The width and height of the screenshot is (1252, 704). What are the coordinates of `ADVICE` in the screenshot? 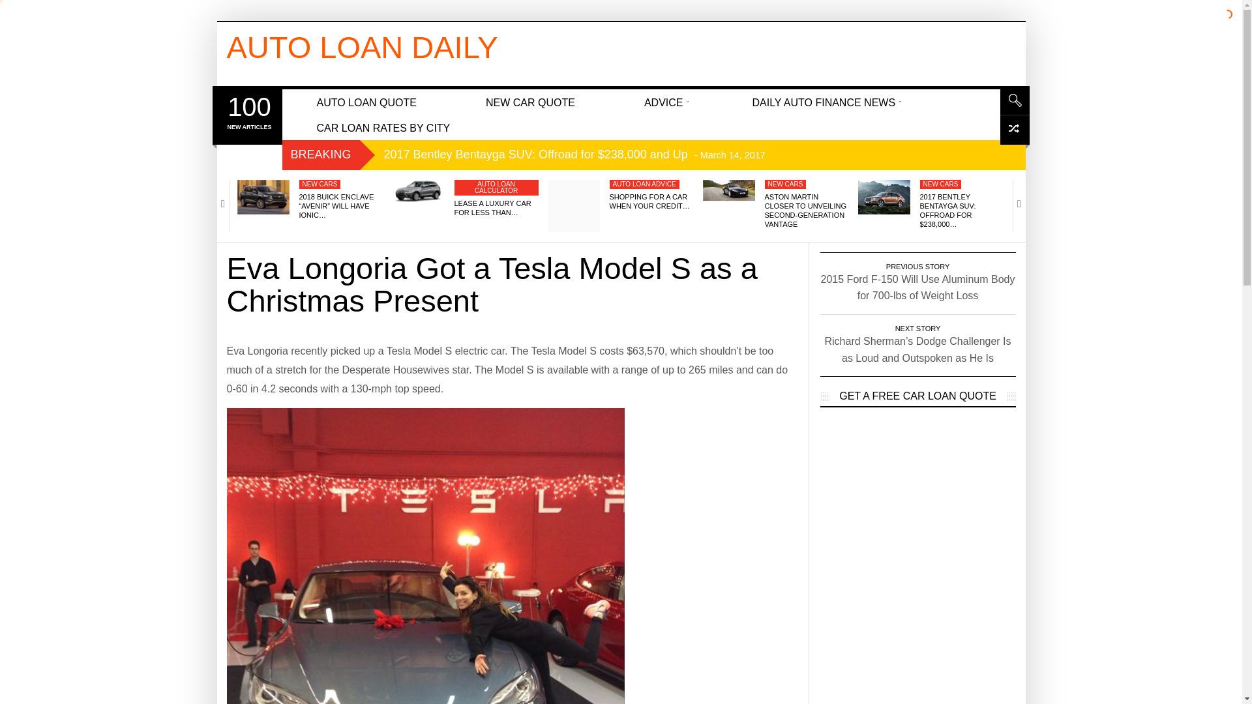 It's located at (664, 102).